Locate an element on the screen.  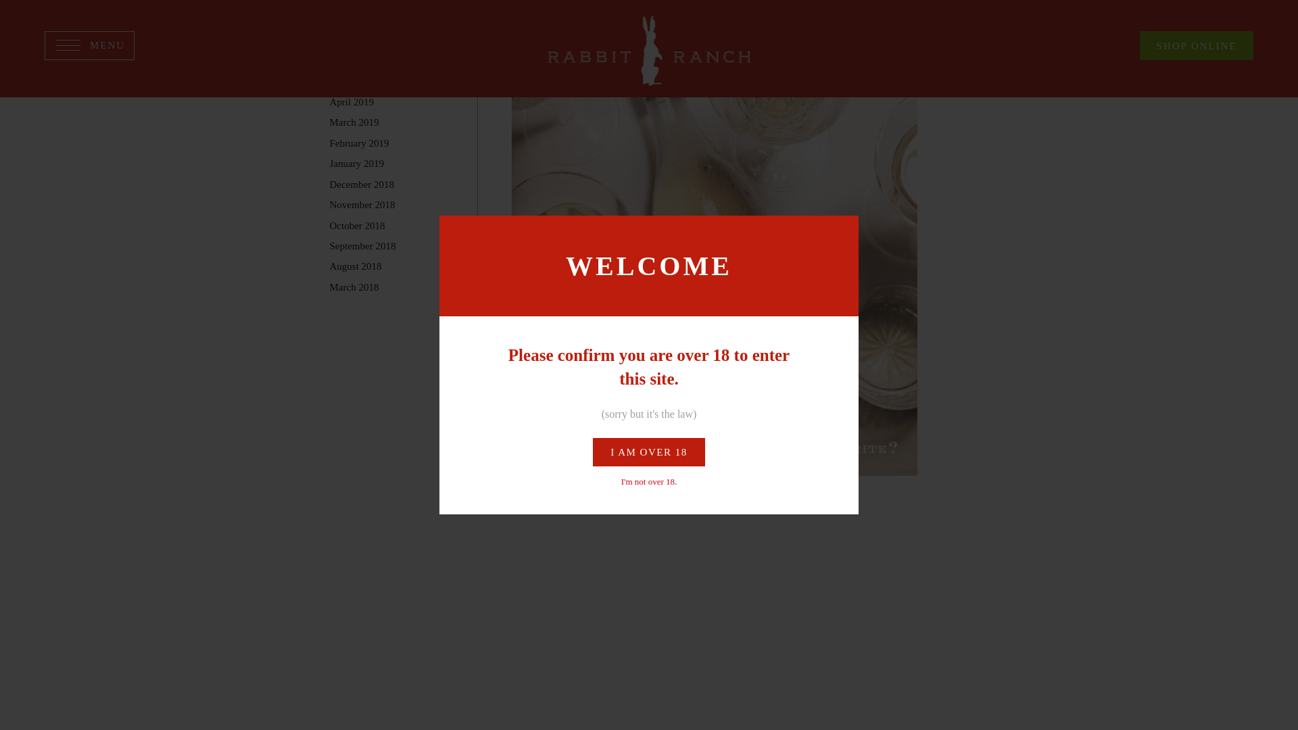
I'm not over 18. is located at coordinates (649, 170).